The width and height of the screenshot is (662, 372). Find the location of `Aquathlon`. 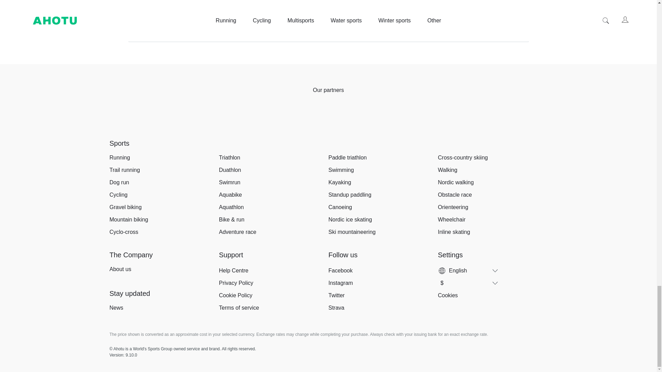

Aquathlon is located at coordinates (274, 207).